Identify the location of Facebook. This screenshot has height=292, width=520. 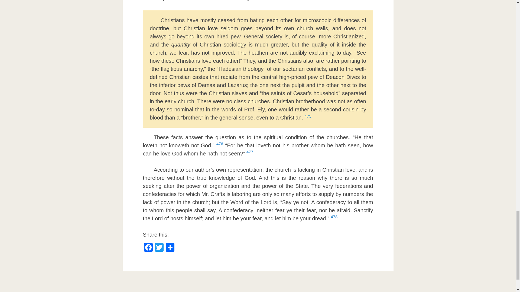
(148, 248).